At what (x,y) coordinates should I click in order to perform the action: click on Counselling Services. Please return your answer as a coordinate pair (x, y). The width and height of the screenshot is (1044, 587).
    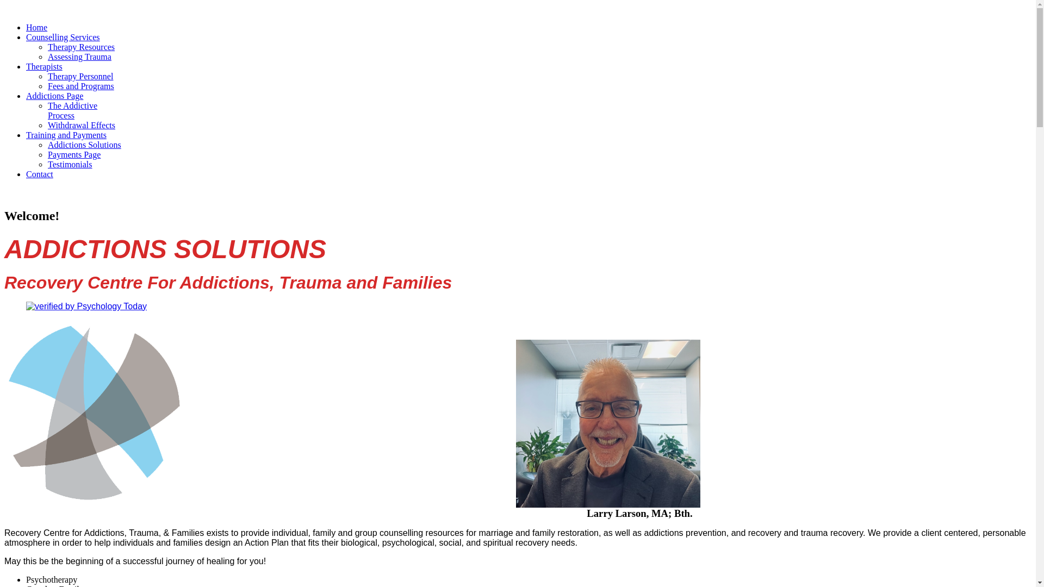
    Looking at the image, I should click on (63, 37).